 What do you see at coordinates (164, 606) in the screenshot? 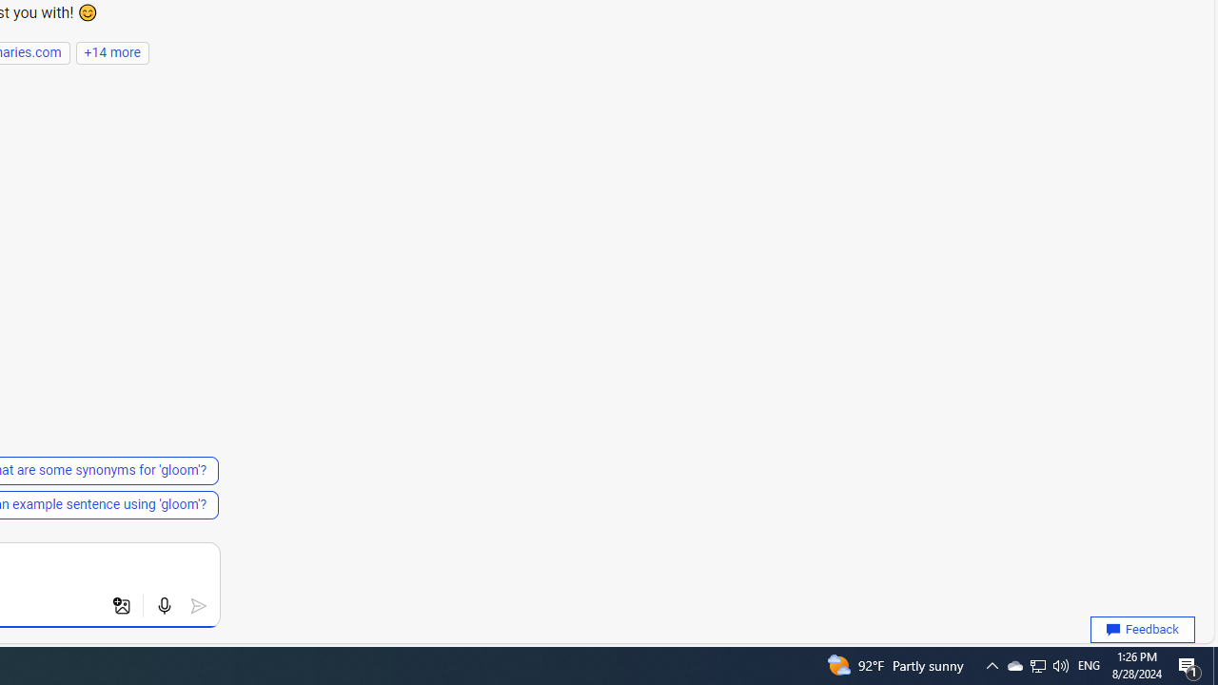
I see `Use microphone` at bounding box center [164, 606].